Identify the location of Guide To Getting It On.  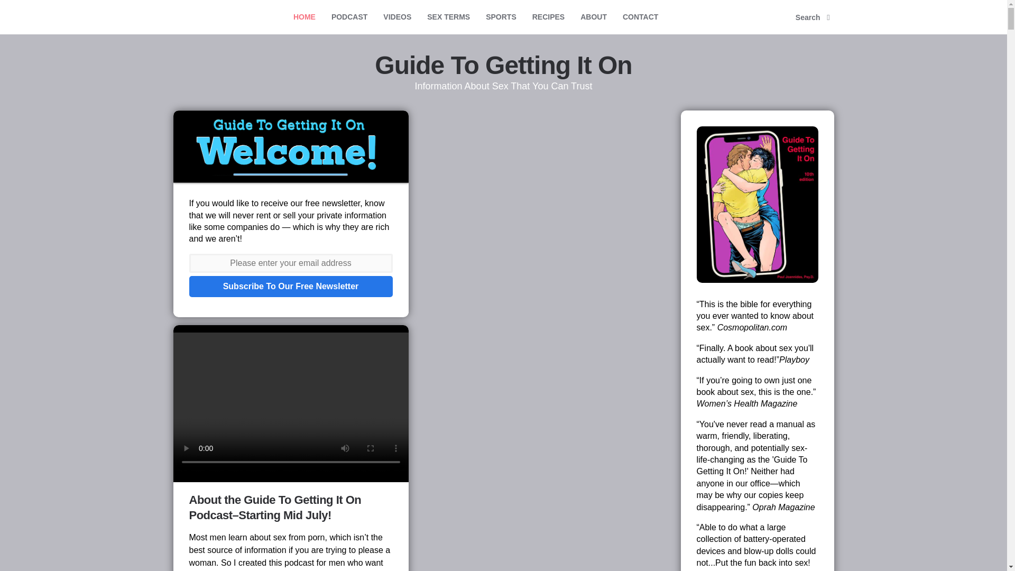
(503, 66).